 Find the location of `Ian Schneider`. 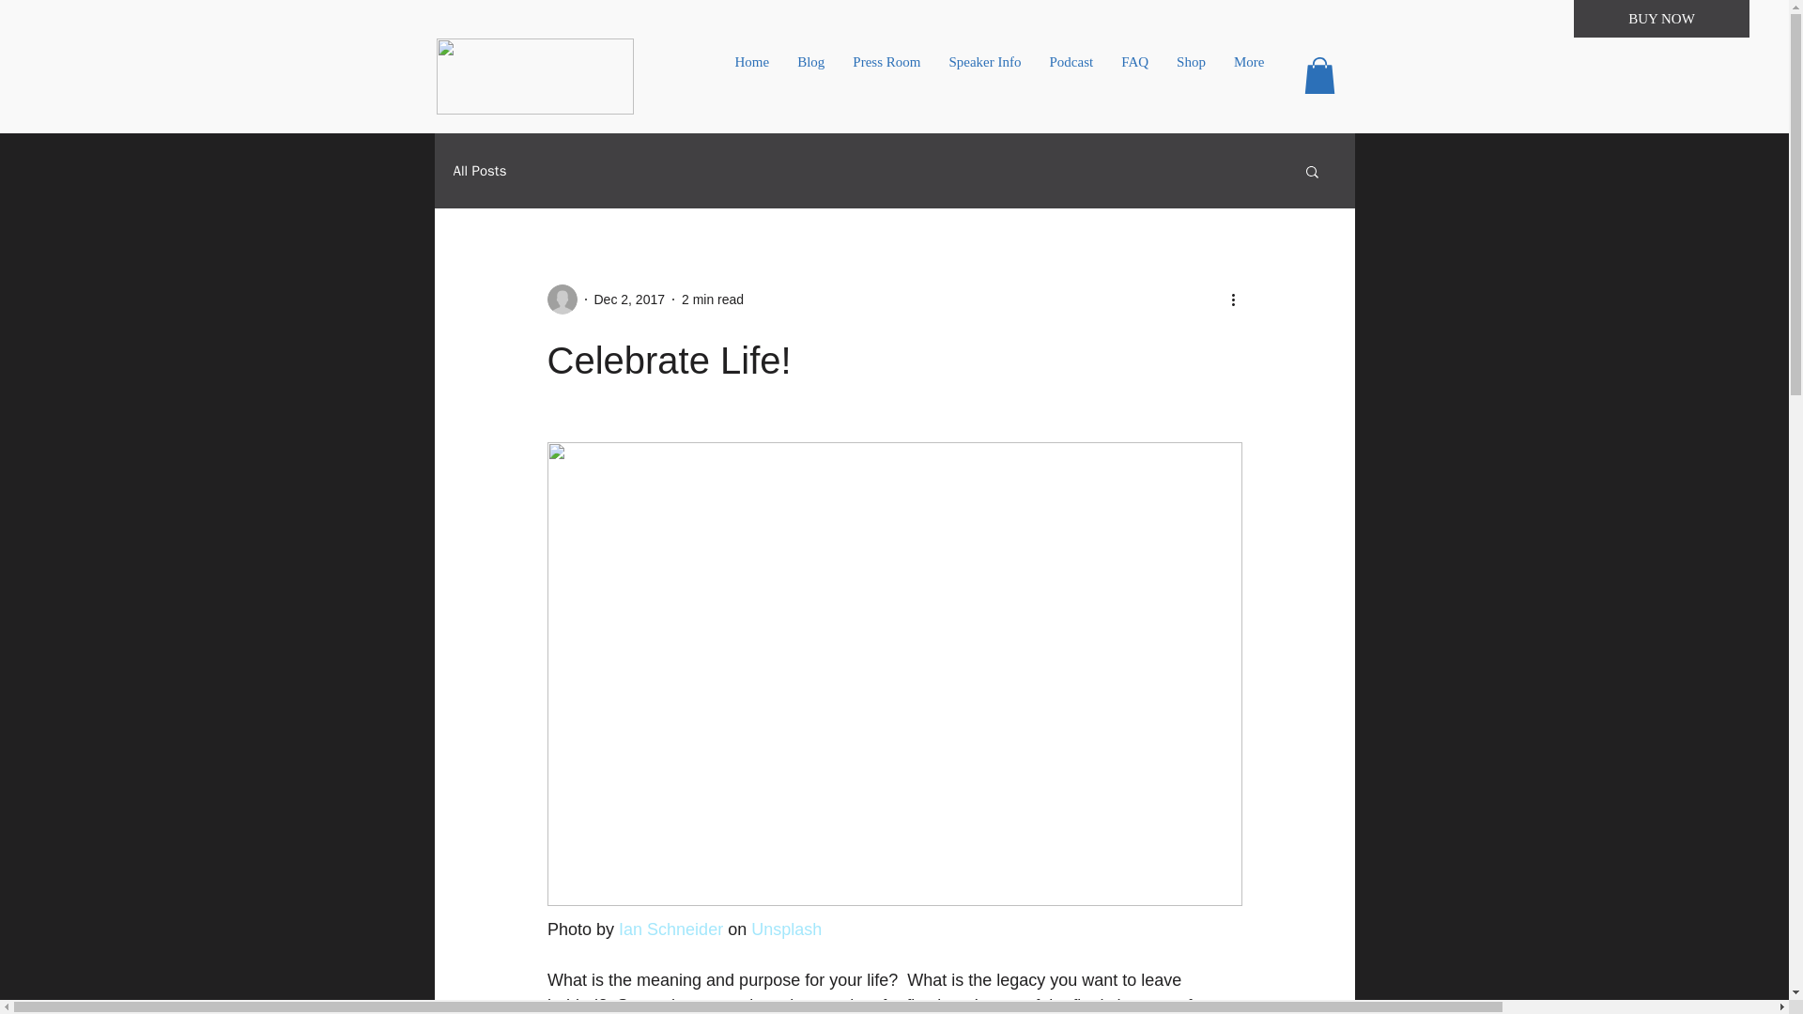

Ian Schneider is located at coordinates (670, 929).